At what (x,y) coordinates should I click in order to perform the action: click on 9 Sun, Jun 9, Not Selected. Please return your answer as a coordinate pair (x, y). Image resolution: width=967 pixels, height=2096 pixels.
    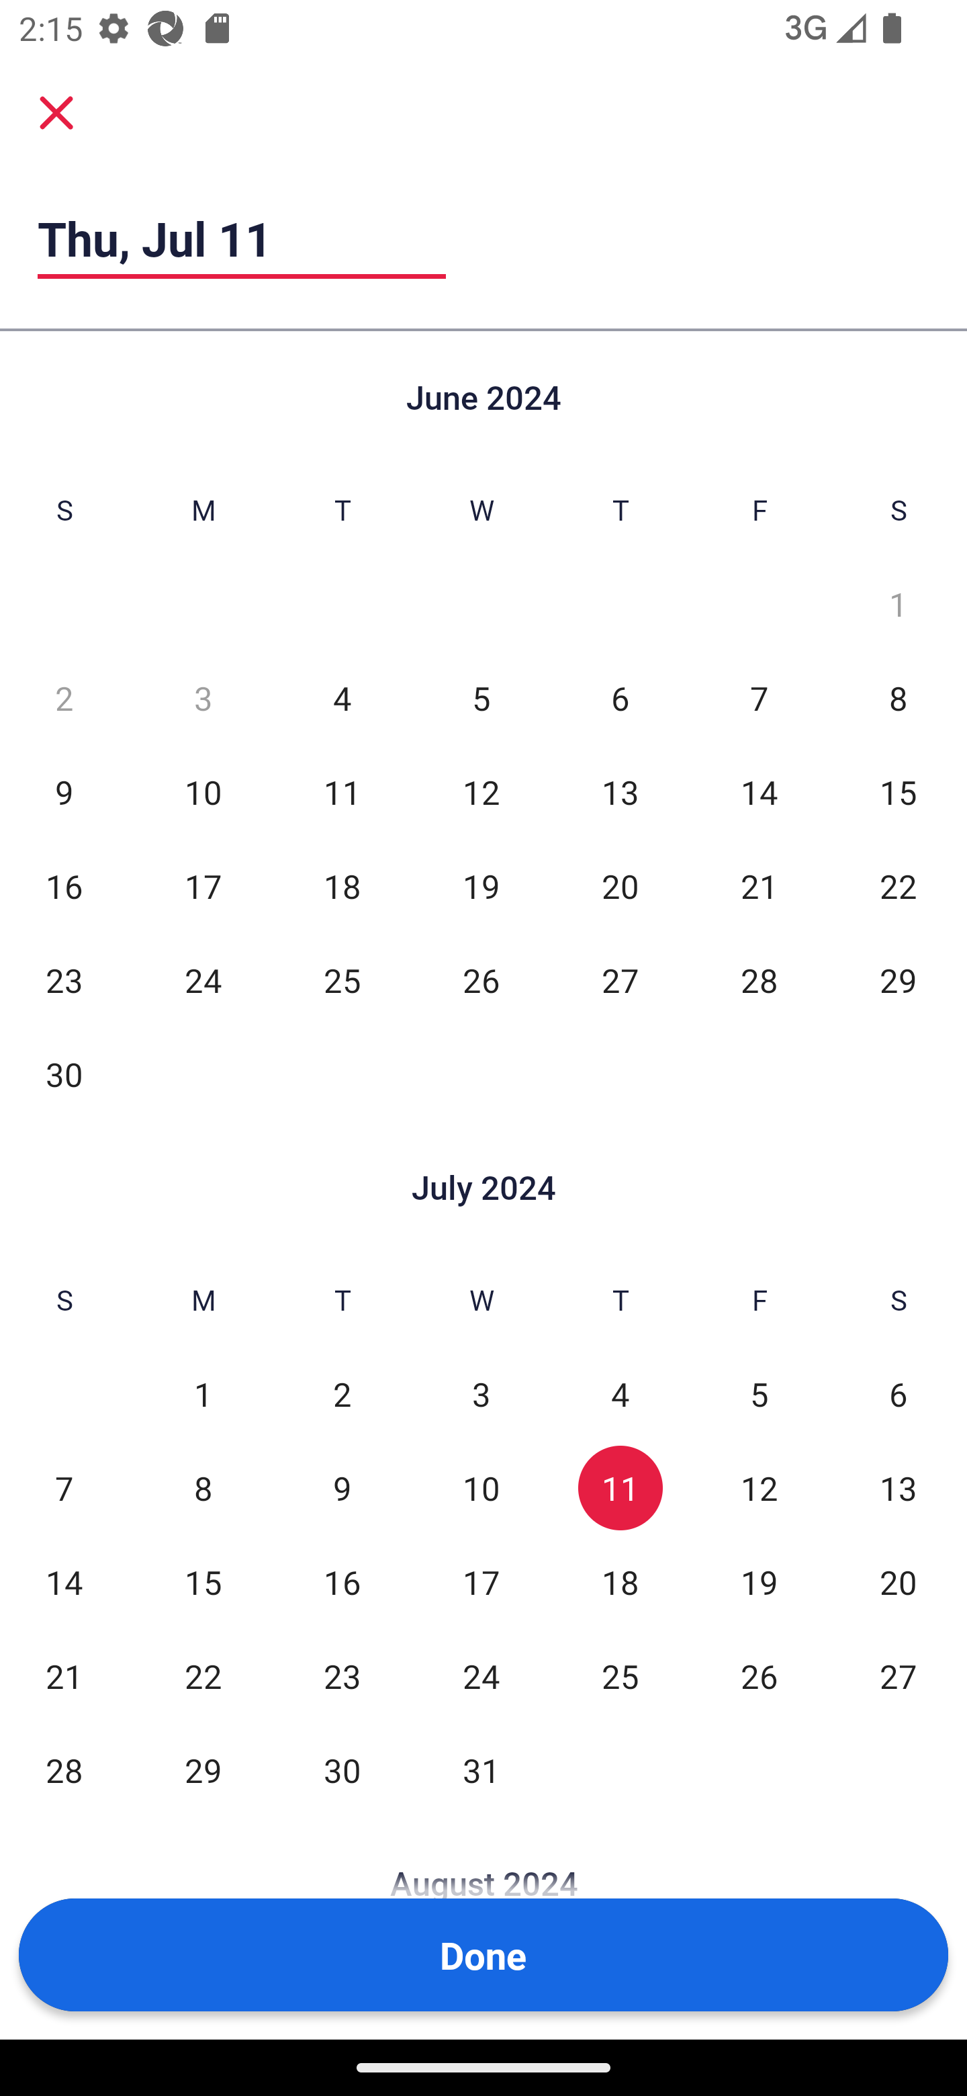
    Looking at the image, I should click on (64, 791).